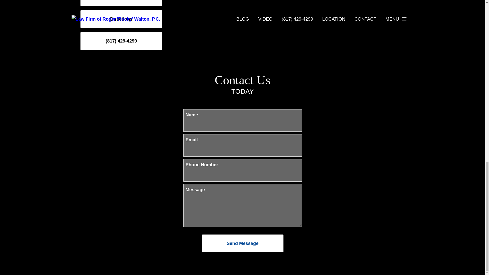 This screenshot has width=489, height=275. I want to click on About Our Office, so click(121, 3).